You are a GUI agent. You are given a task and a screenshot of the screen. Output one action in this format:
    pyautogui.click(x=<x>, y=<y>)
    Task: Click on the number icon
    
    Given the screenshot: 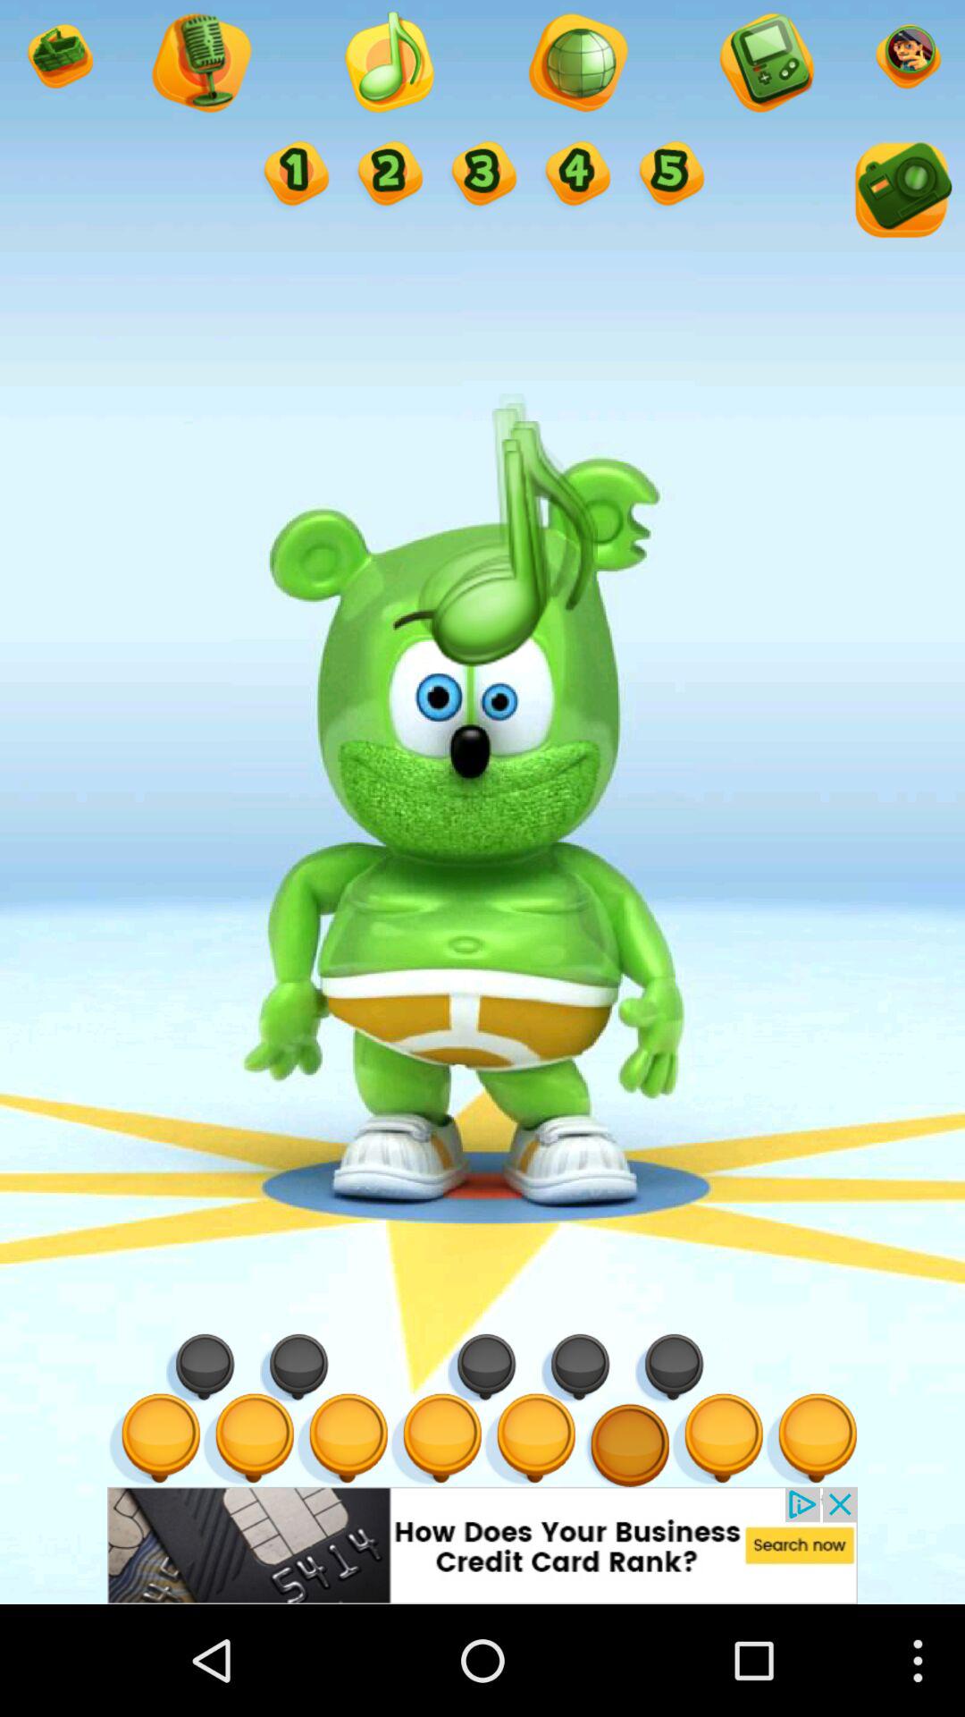 What is the action you would take?
    pyautogui.click(x=295, y=175)
    